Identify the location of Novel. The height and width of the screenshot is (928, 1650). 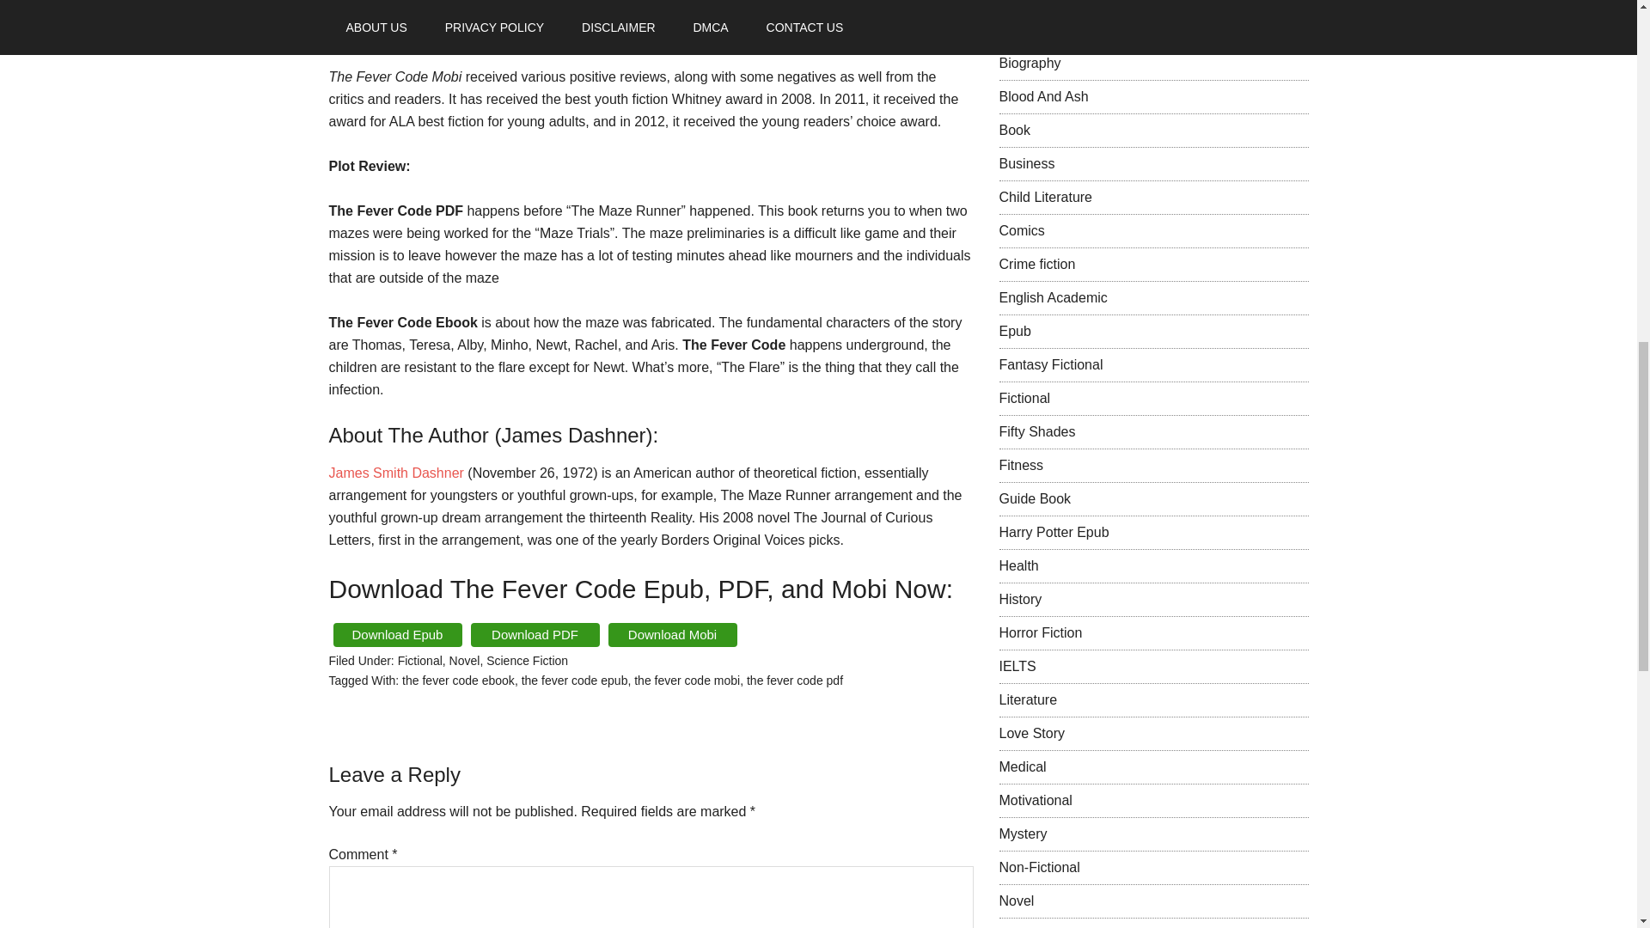
(464, 660).